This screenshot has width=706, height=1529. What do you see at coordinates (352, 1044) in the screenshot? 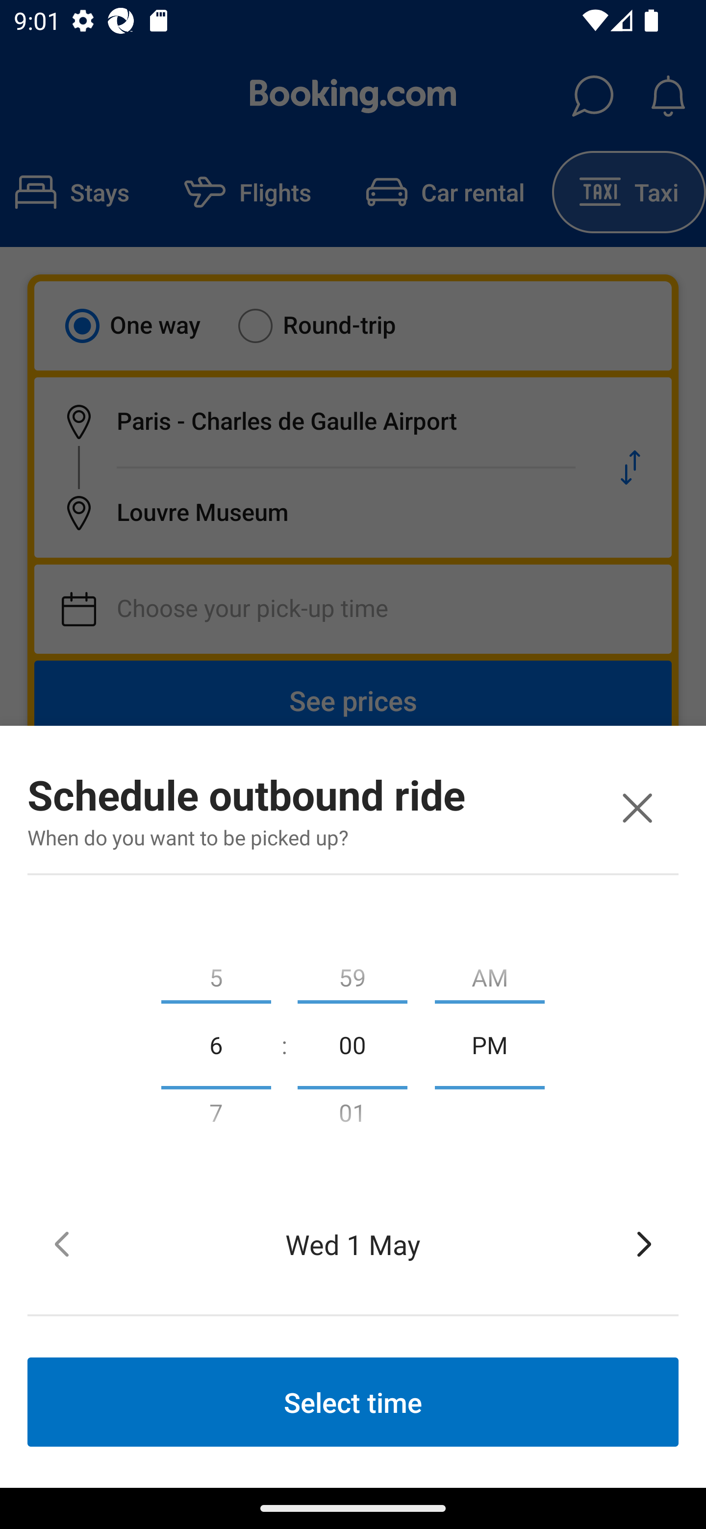
I see `00` at bounding box center [352, 1044].